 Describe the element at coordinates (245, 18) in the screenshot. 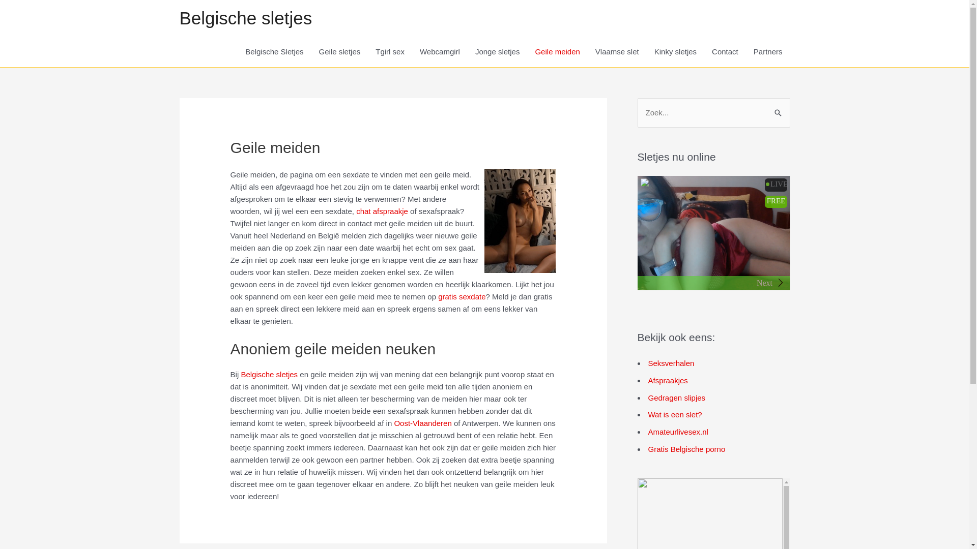

I see `Belgische sletjes` at that location.